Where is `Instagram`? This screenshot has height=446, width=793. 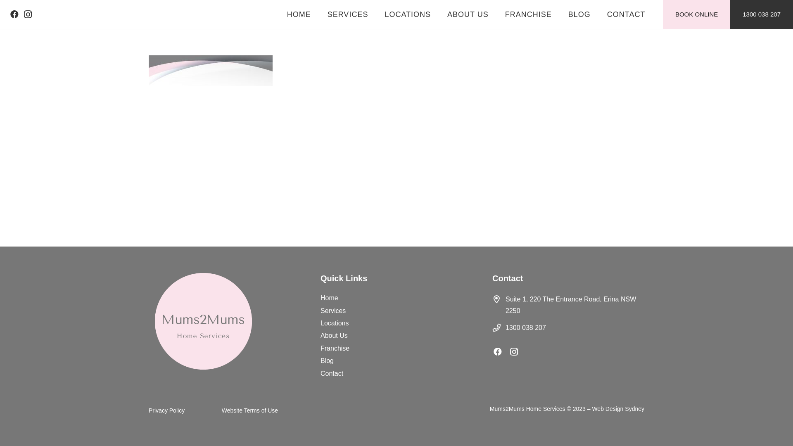 Instagram is located at coordinates (28, 14).